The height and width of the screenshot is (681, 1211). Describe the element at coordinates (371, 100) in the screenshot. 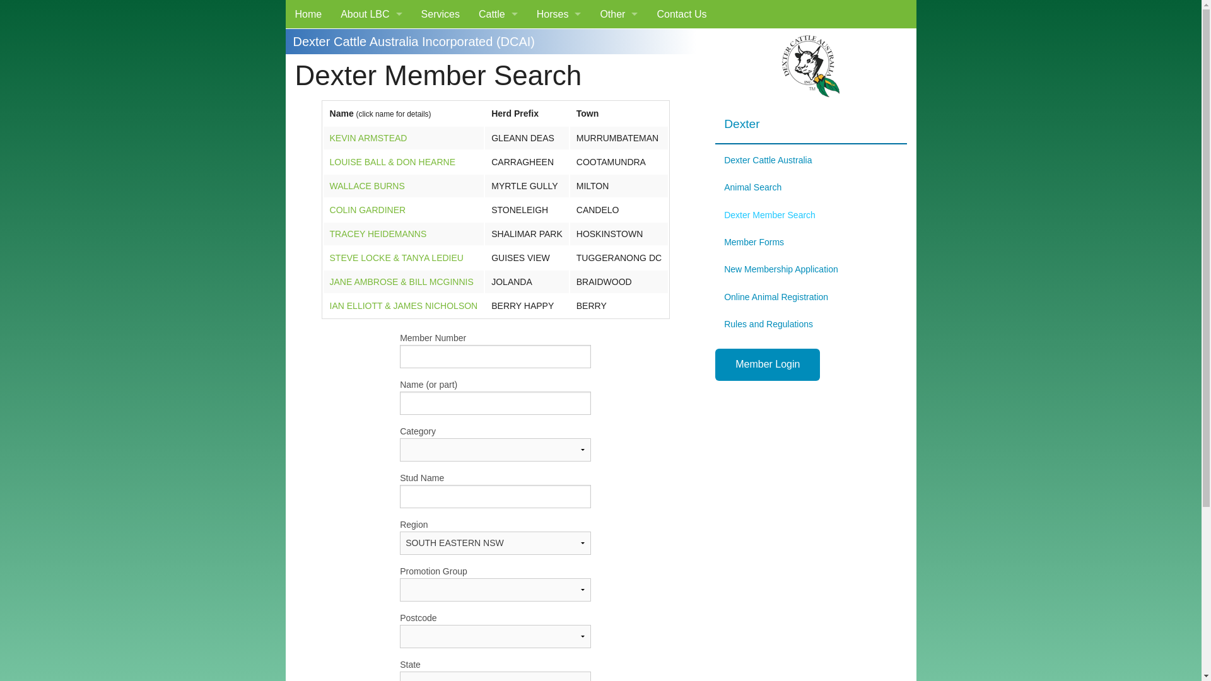

I see `Our Clients` at that location.